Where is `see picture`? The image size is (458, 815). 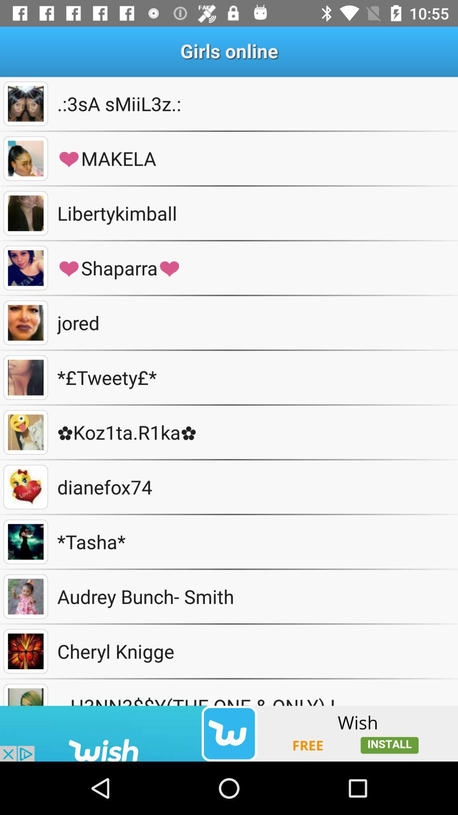 see picture is located at coordinates (25, 323).